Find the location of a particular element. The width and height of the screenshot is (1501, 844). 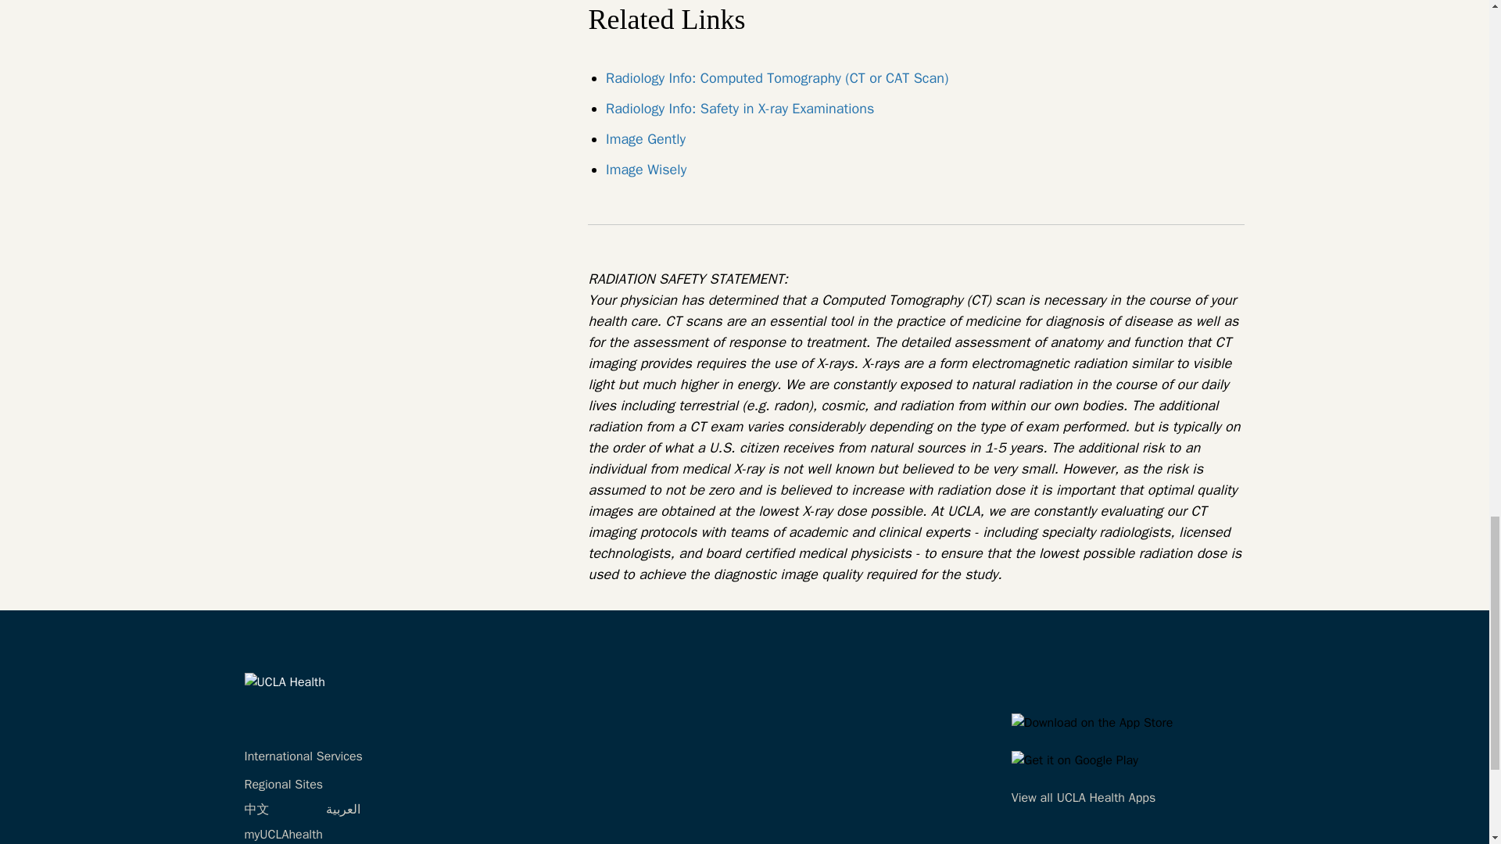

Image Gently is located at coordinates (646, 139).